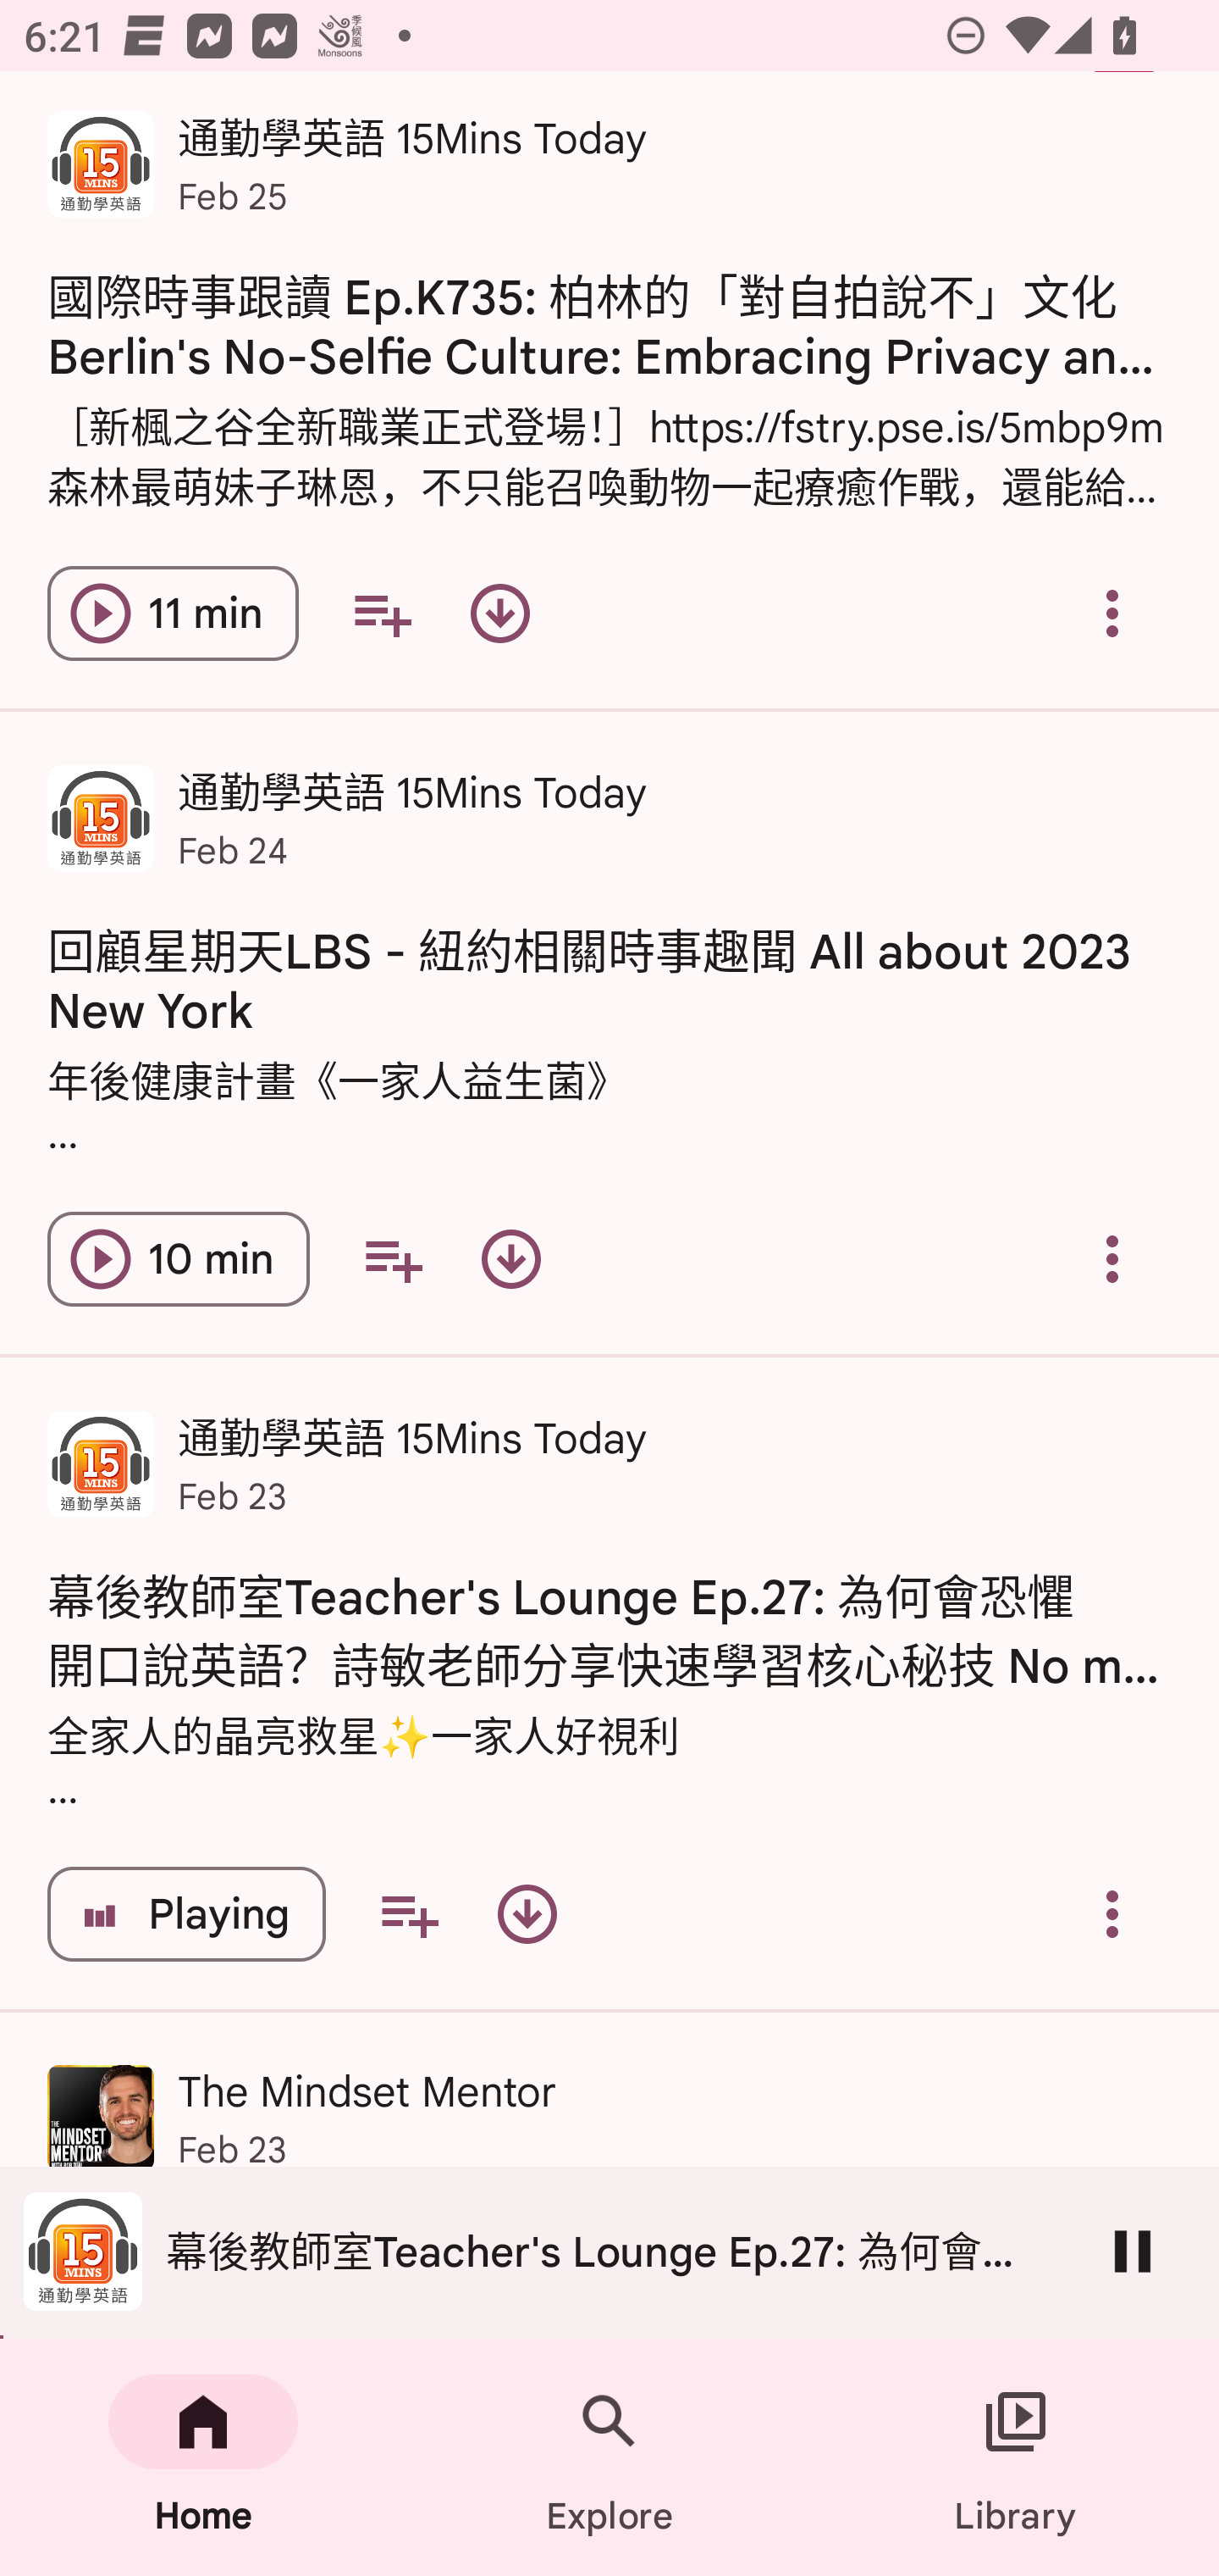 The image size is (1219, 2576). What do you see at coordinates (1133, 2251) in the screenshot?
I see `Pause` at bounding box center [1133, 2251].